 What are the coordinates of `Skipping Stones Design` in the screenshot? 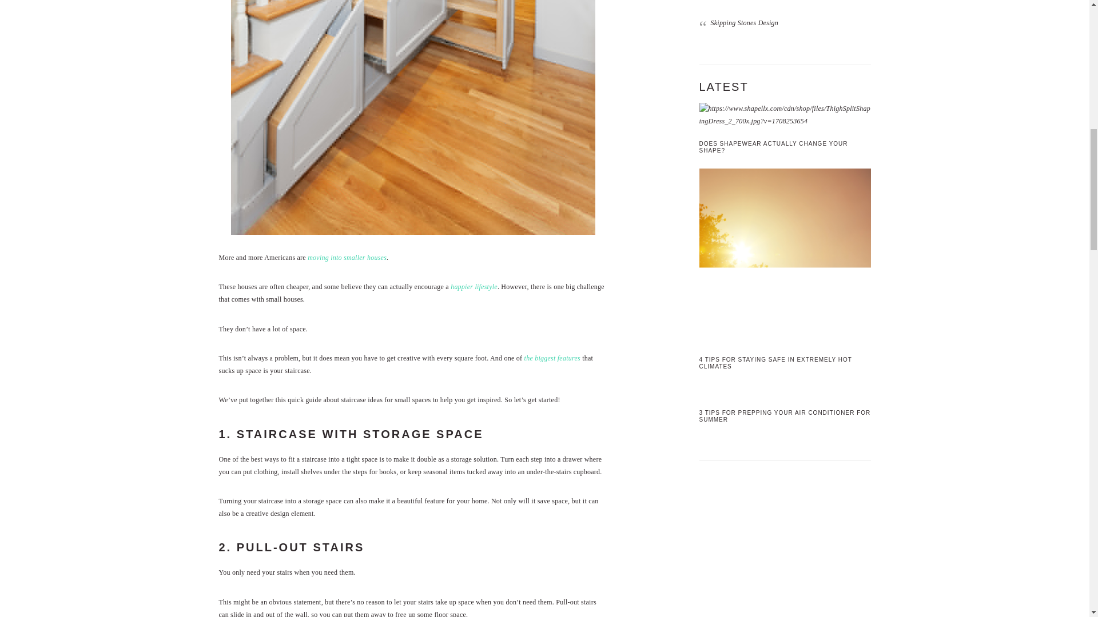 It's located at (745, 23).